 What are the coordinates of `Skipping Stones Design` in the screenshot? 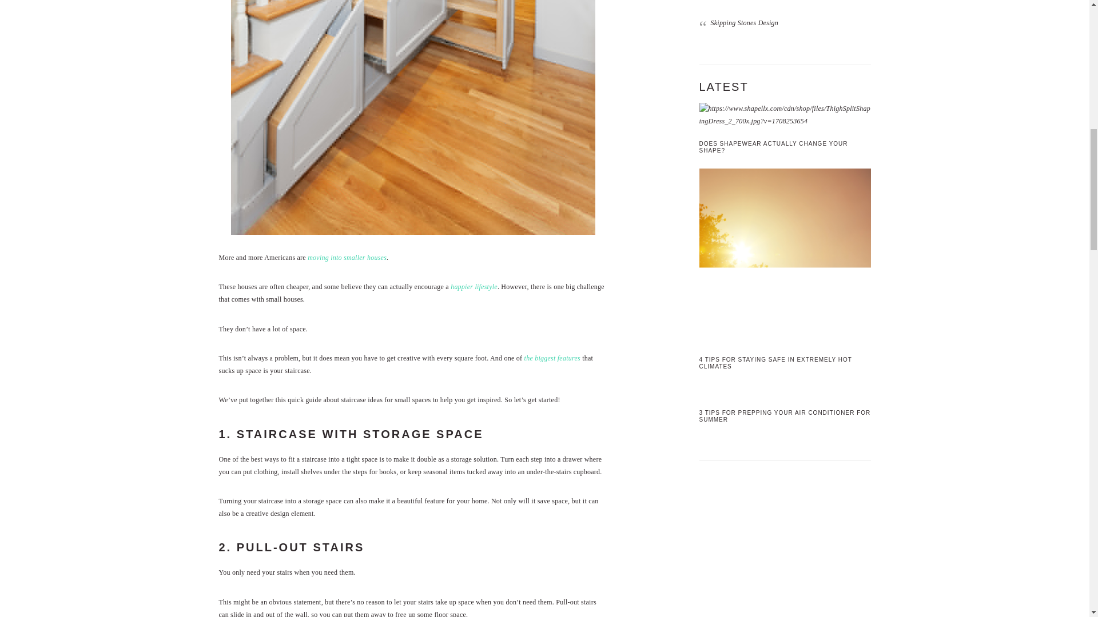 It's located at (745, 23).